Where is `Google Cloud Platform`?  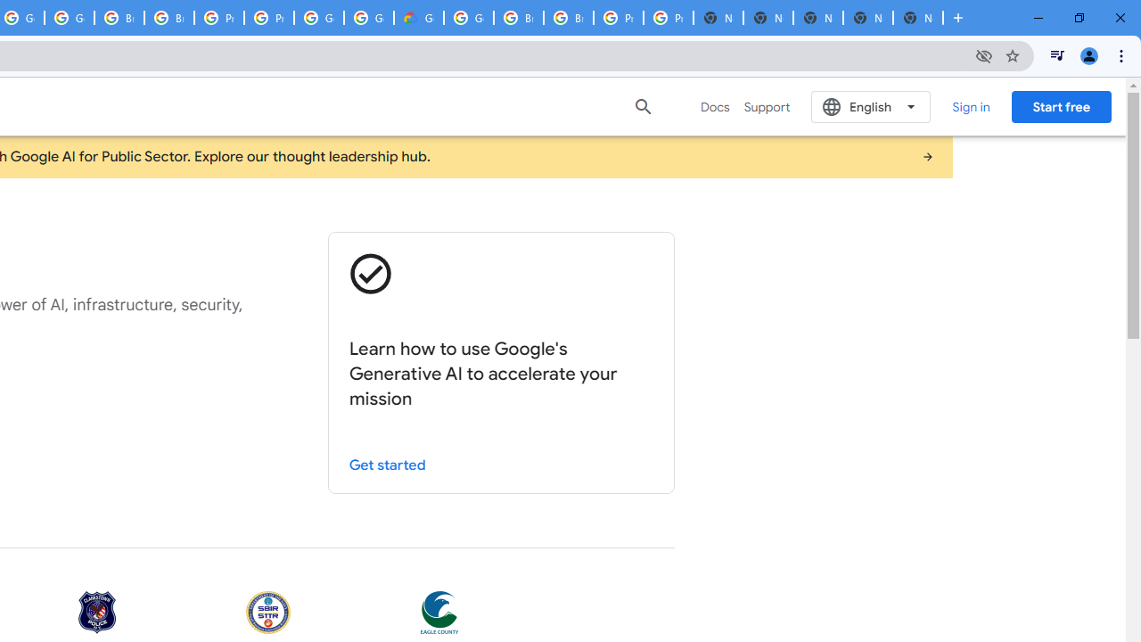
Google Cloud Platform is located at coordinates (469, 18).